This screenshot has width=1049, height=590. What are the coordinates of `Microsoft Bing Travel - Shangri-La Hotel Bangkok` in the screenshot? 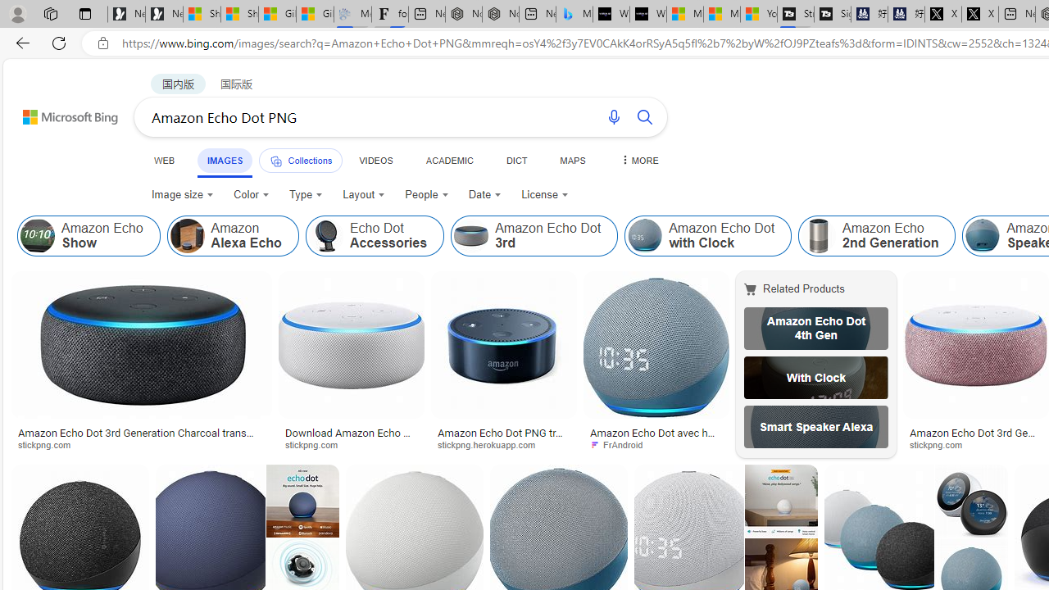 It's located at (574, 15).